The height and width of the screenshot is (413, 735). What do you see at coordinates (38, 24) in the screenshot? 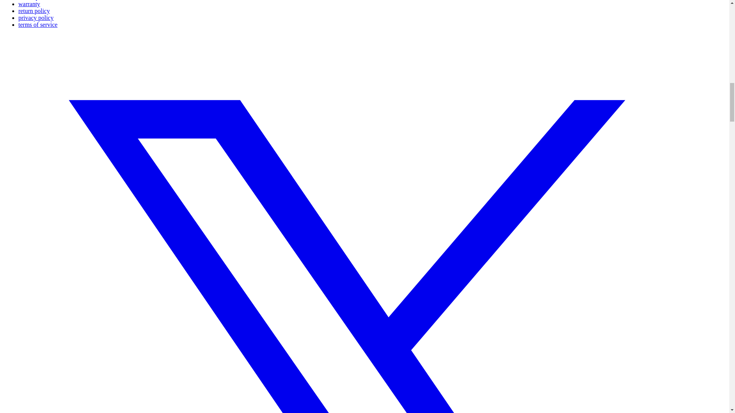
I see `terms of service` at bounding box center [38, 24].